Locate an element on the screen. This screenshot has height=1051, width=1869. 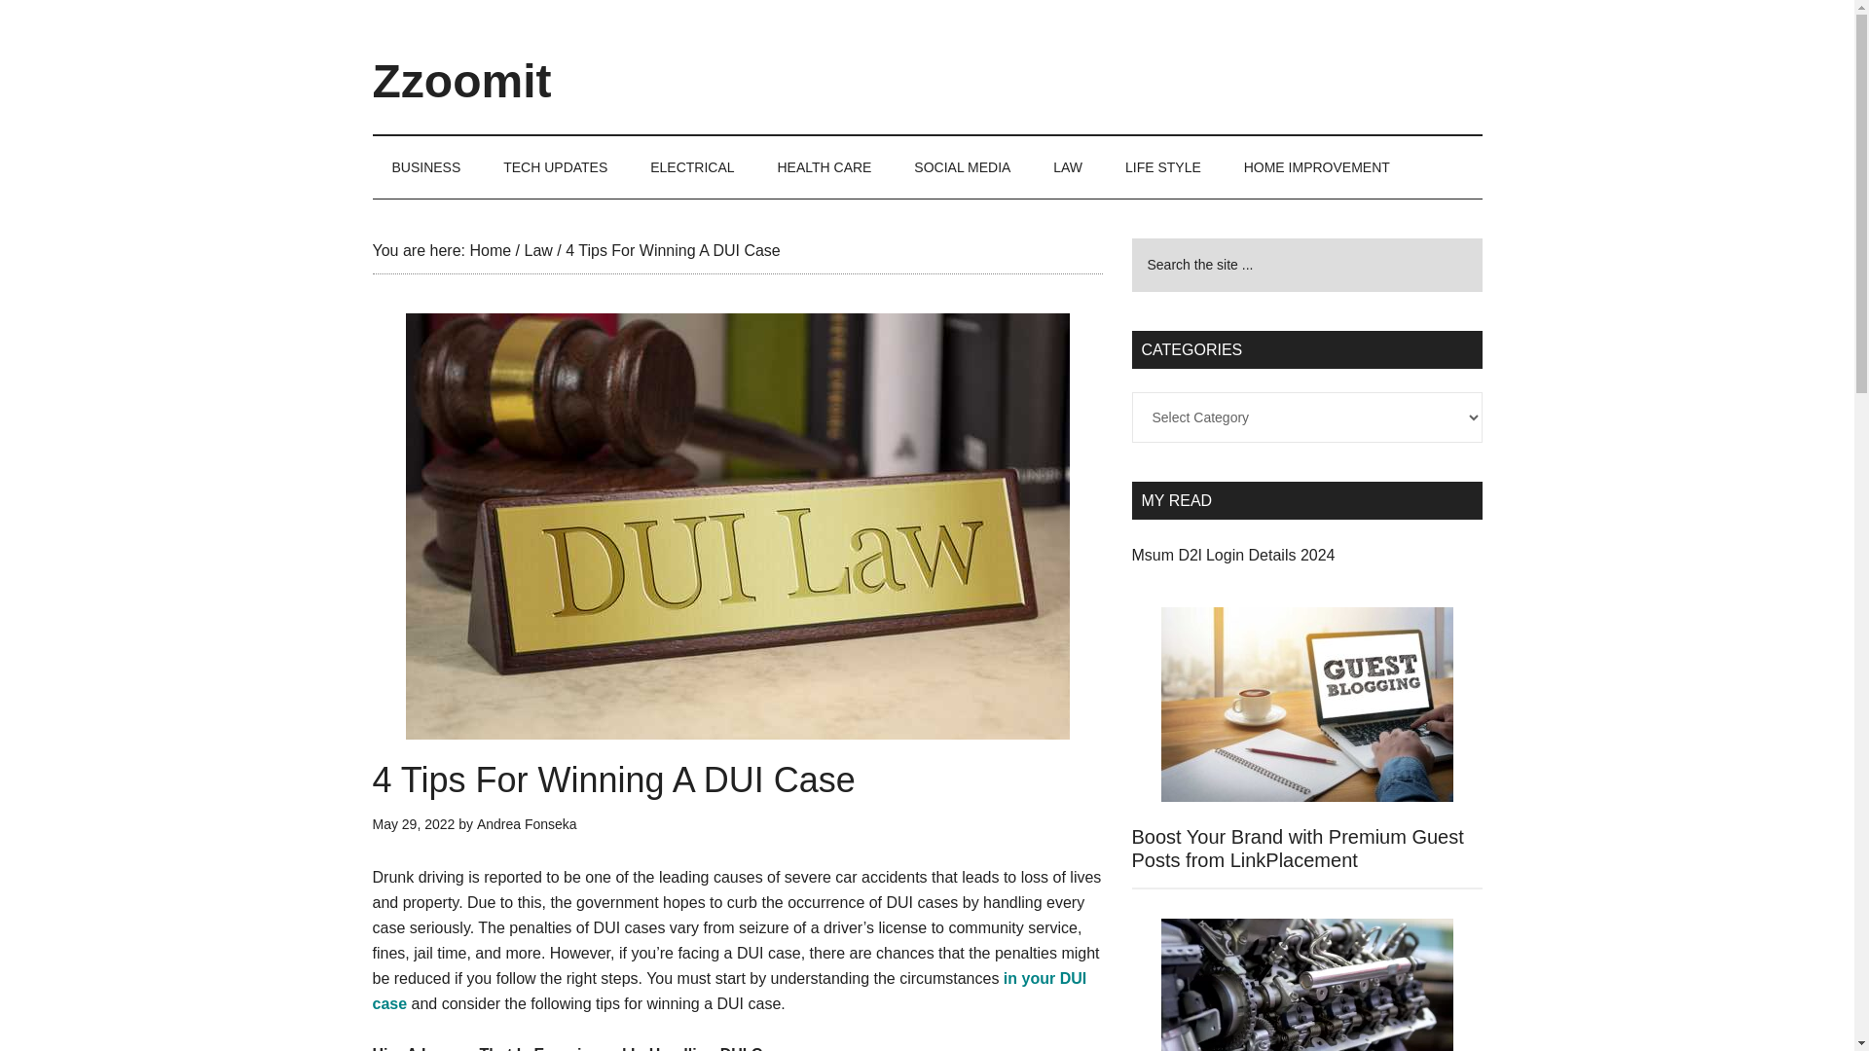
LAW is located at coordinates (1067, 167).